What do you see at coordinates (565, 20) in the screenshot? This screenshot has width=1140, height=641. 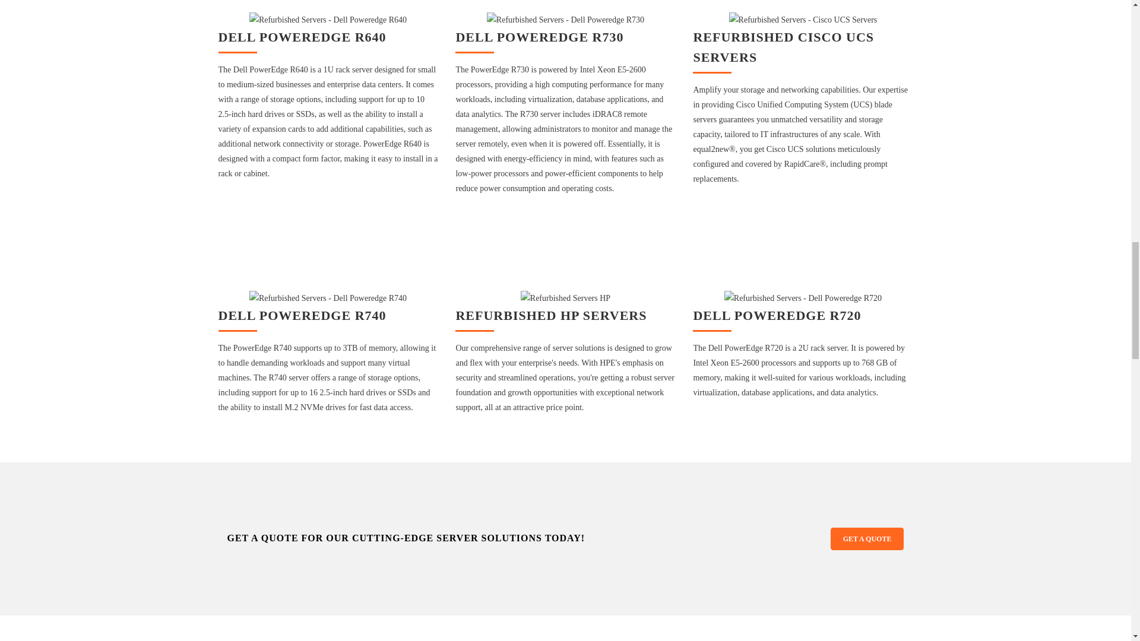 I see `Refurbished Servers - Dell Poweredge R730` at bounding box center [565, 20].